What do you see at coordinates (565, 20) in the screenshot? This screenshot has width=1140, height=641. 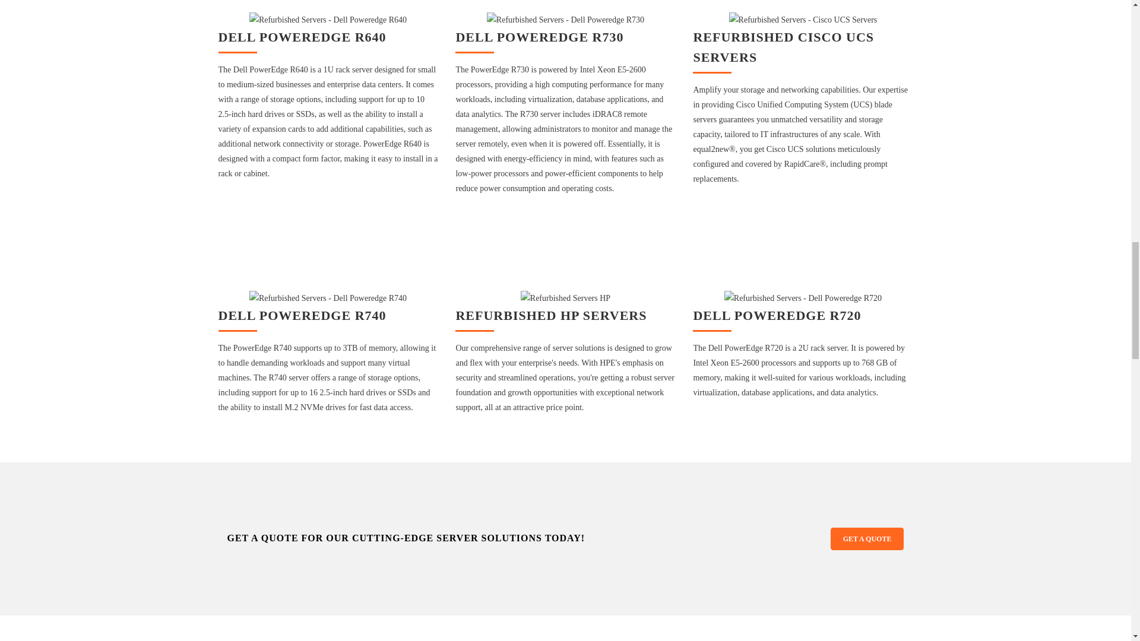 I see `Refurbished Servers - Dell Poweredge R730` at bounding box center [565, 20].